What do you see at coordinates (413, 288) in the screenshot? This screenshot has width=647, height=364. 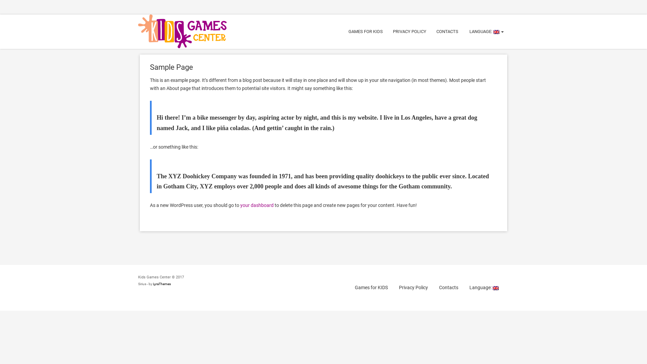 I see `Privacy Policy` at bounding box center [413, 288].